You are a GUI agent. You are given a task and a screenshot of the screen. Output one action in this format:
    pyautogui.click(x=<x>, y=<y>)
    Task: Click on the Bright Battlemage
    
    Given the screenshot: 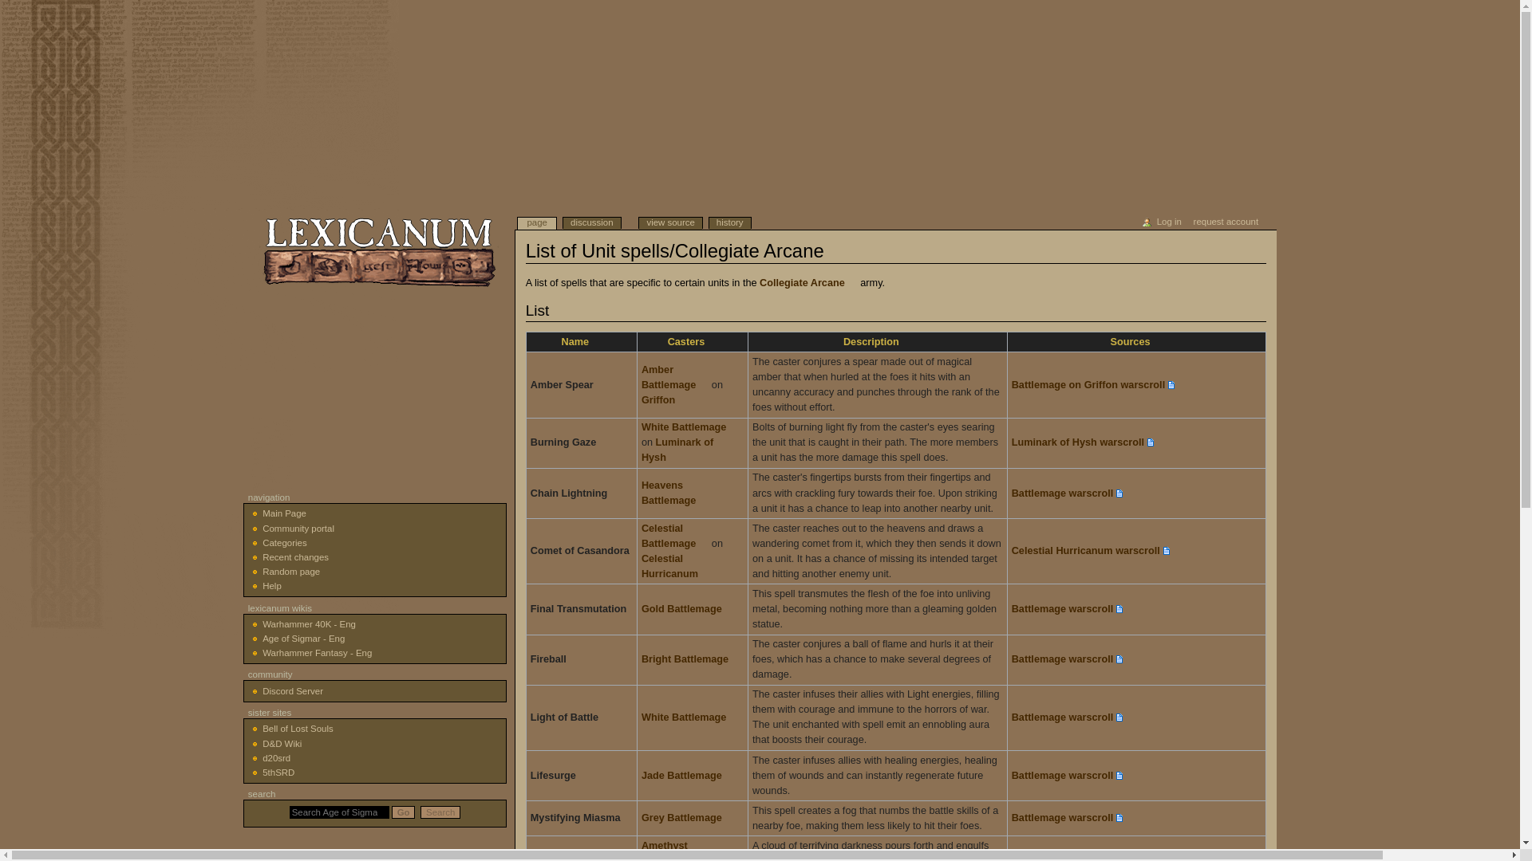 What is the action you would take?
    pyautogui.click(x=691, y=659)
    